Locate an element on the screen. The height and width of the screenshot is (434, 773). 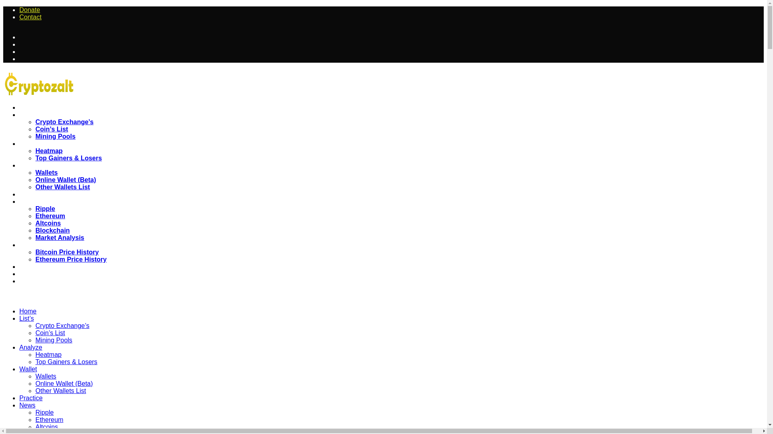
Menu Close is located at coordinates (17, 280).